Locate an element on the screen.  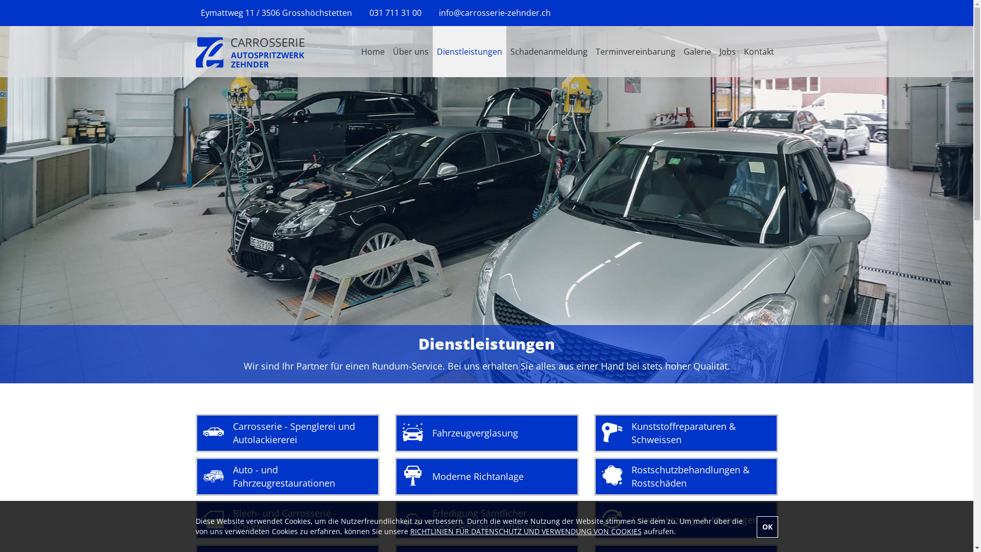
Home is located at coordinates (372, 52).